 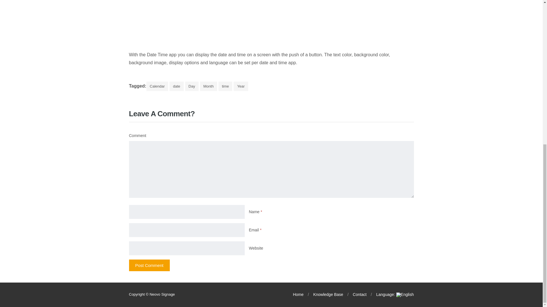 I want to click on Calendar, so click(x=157, y=86).